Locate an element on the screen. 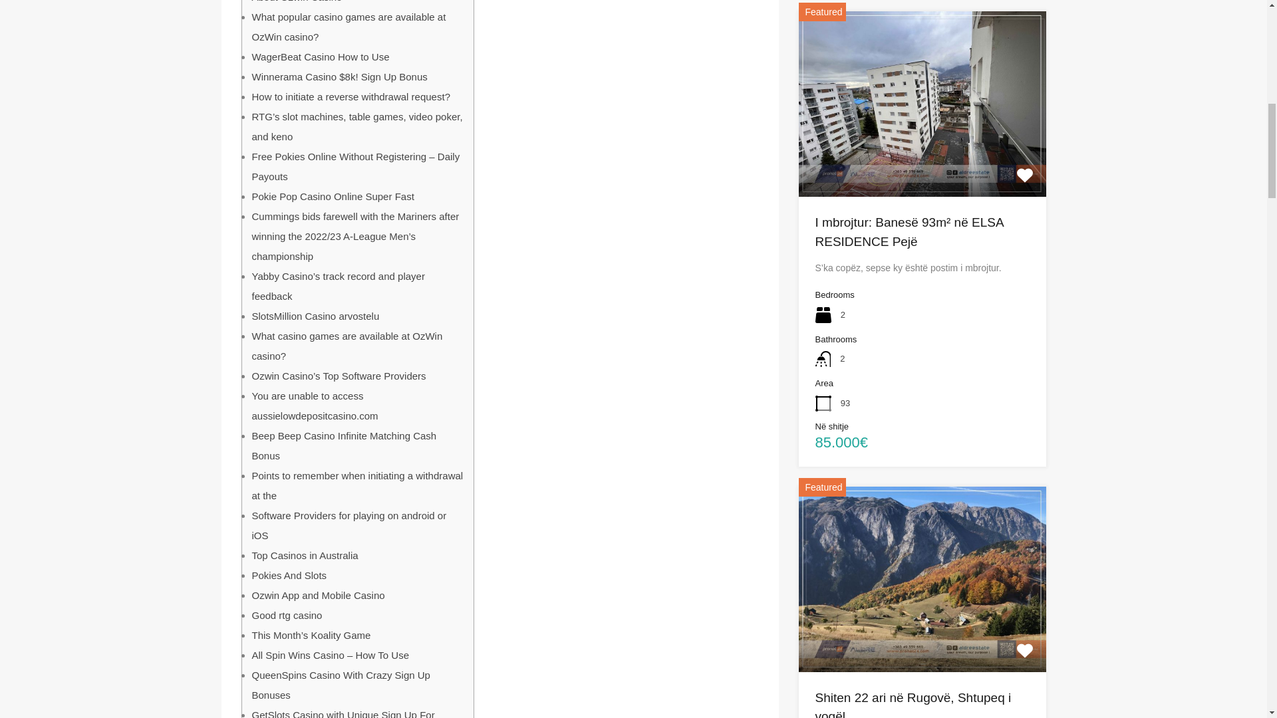 The image size is (1277, 718). Pokie Pop Casino Online Super Fast is located at coordinates (333, 195).